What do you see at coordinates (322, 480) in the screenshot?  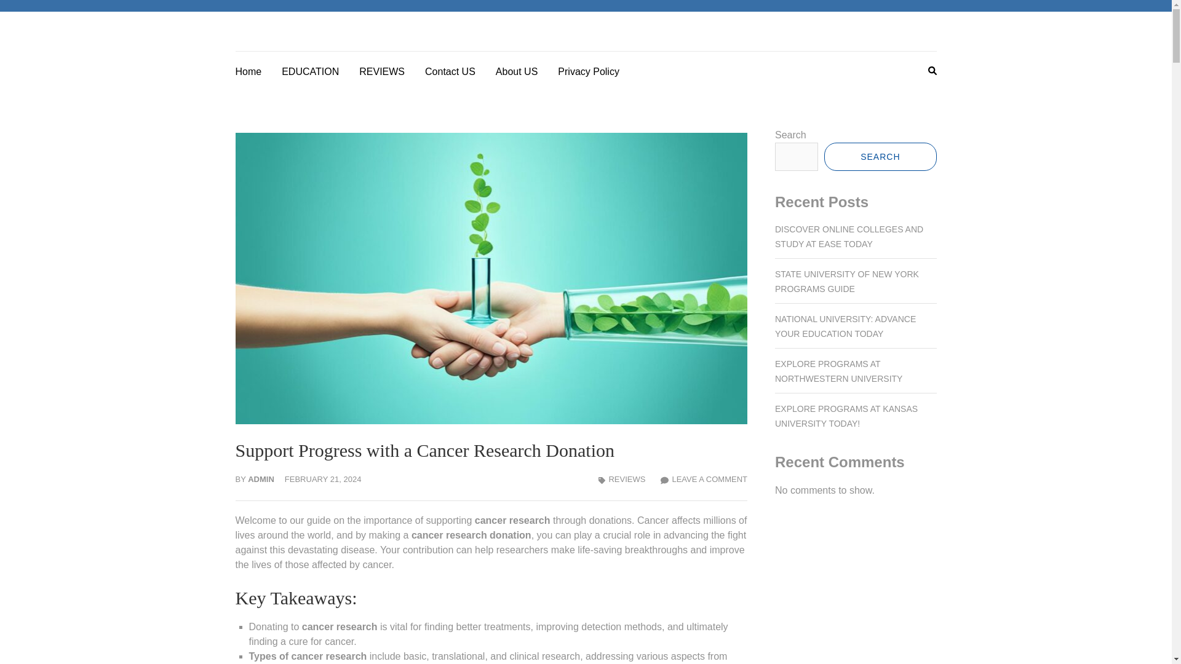 I see `FEBRUARY 21, 2024` at bounding box center [322, 480].